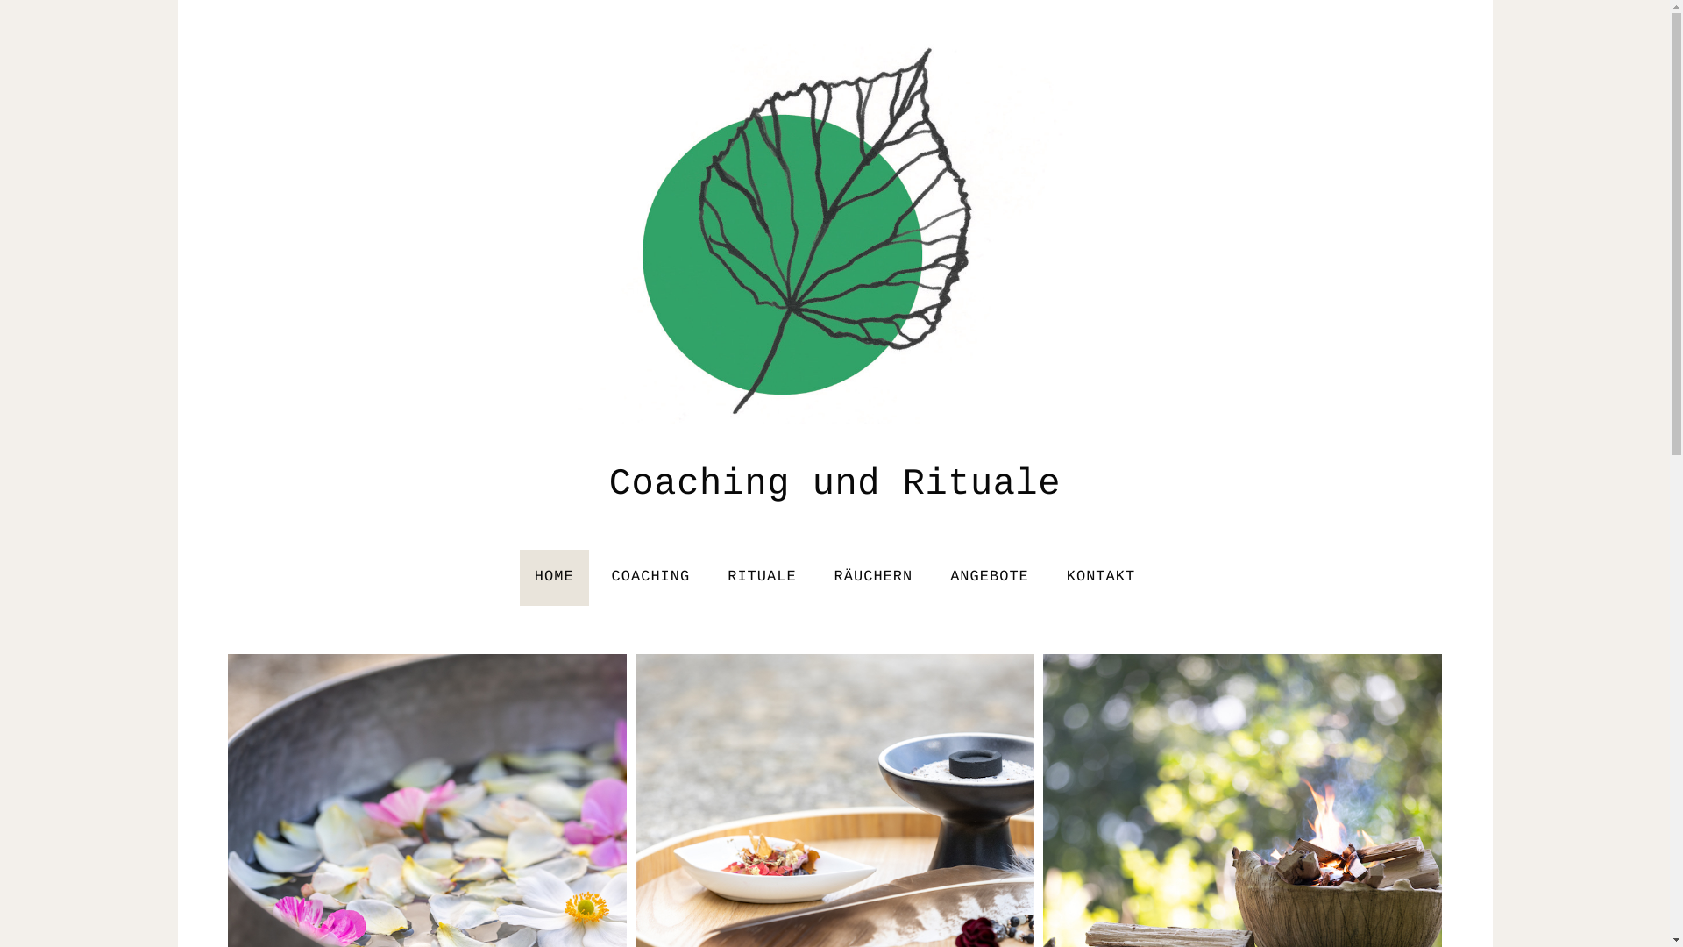 The height and width of the screenshot is (947, 1683). I want to click on COACHING, so click(651, 577).